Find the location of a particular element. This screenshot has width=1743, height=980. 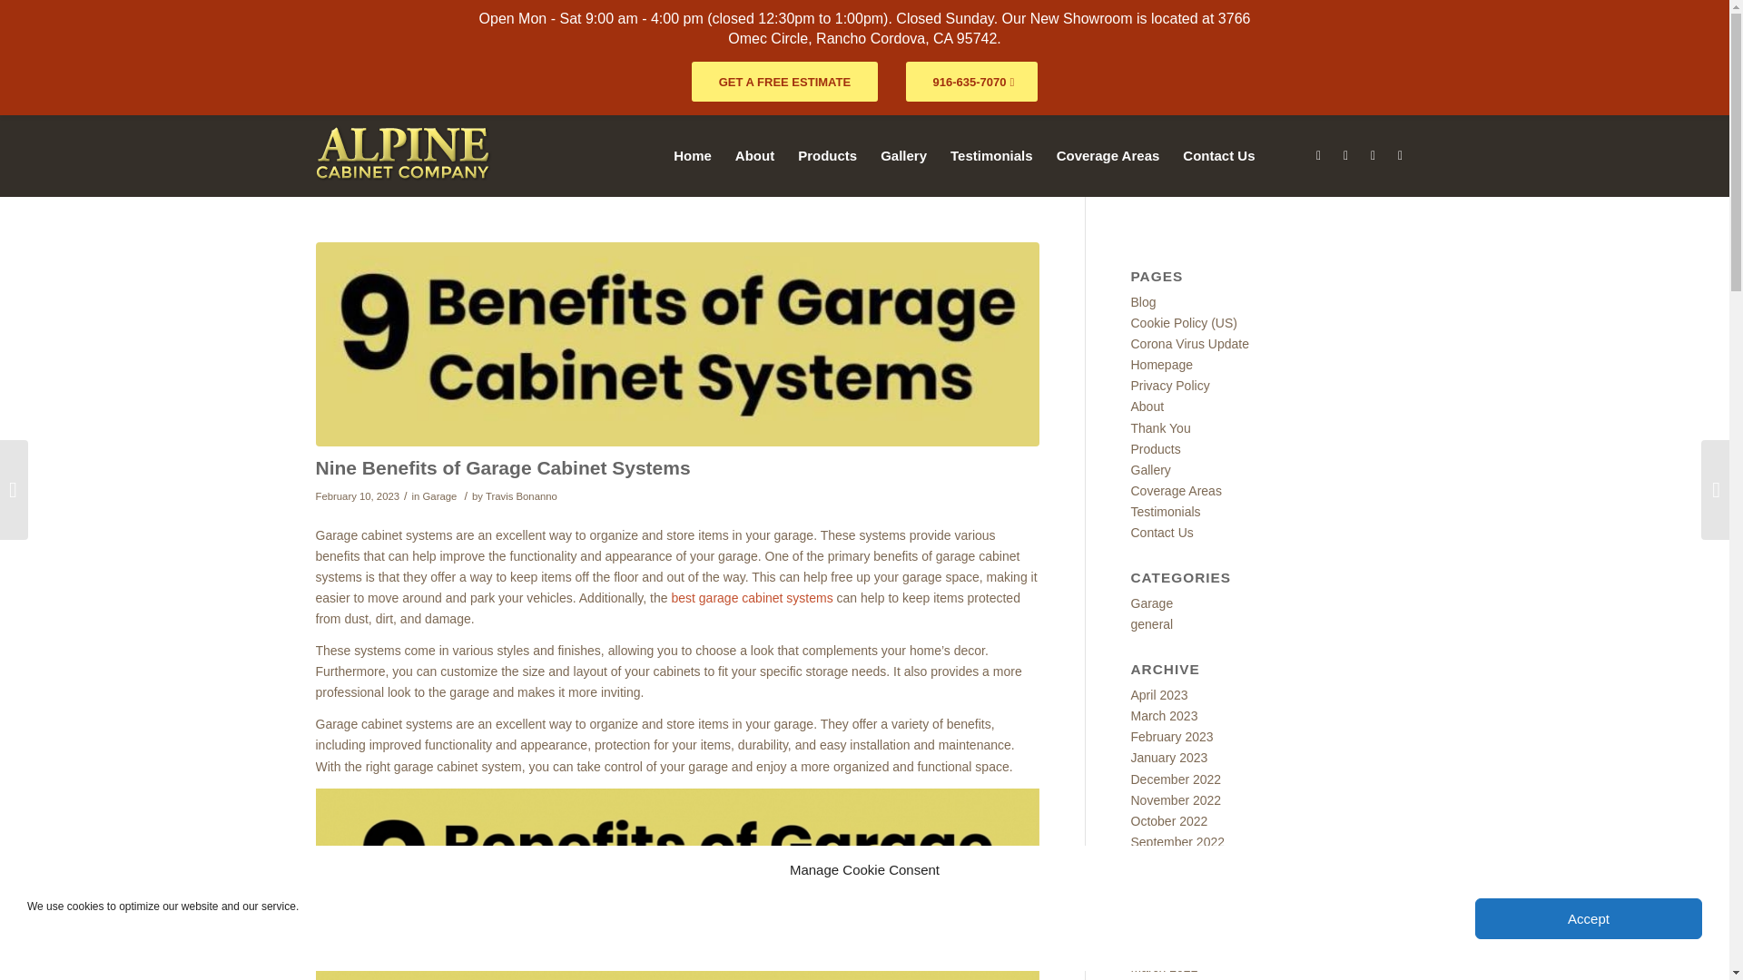

Travis Bonanno is located at coordinates (521, 495).